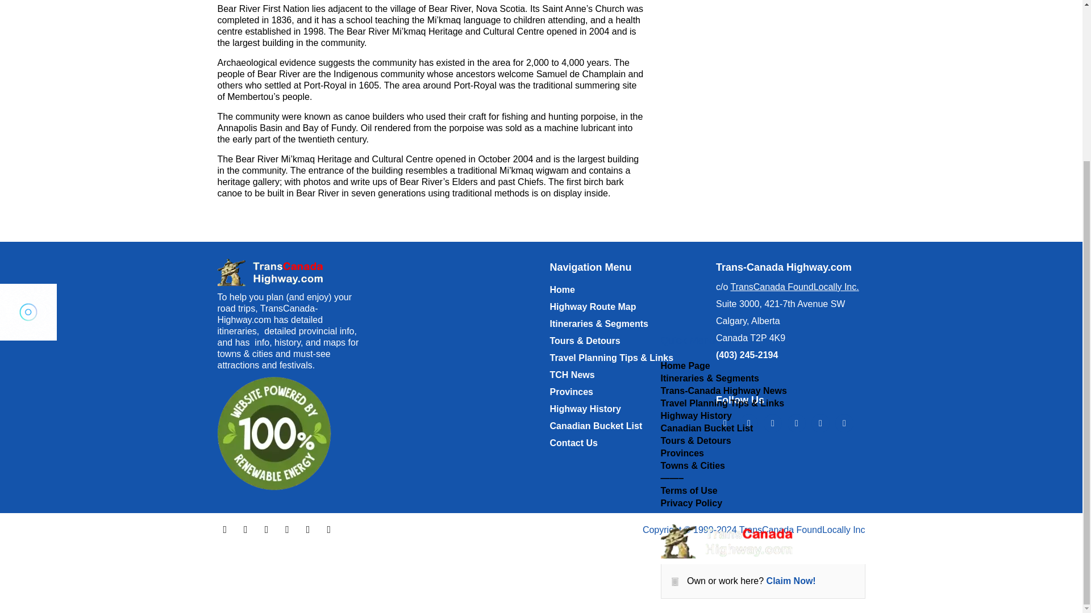  I want to click on Instagram, so click(267, 529).